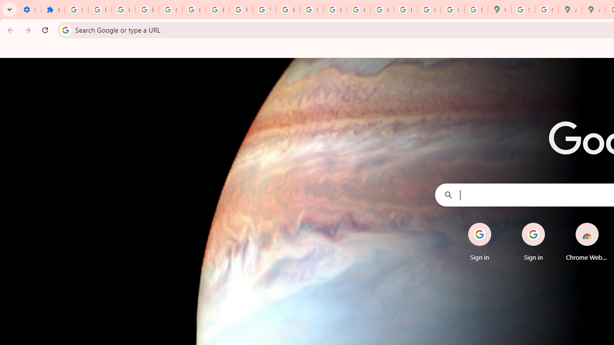  Describe the element at coordinates (500, 10) in the screenshot. I see `Google Maps` at that location.